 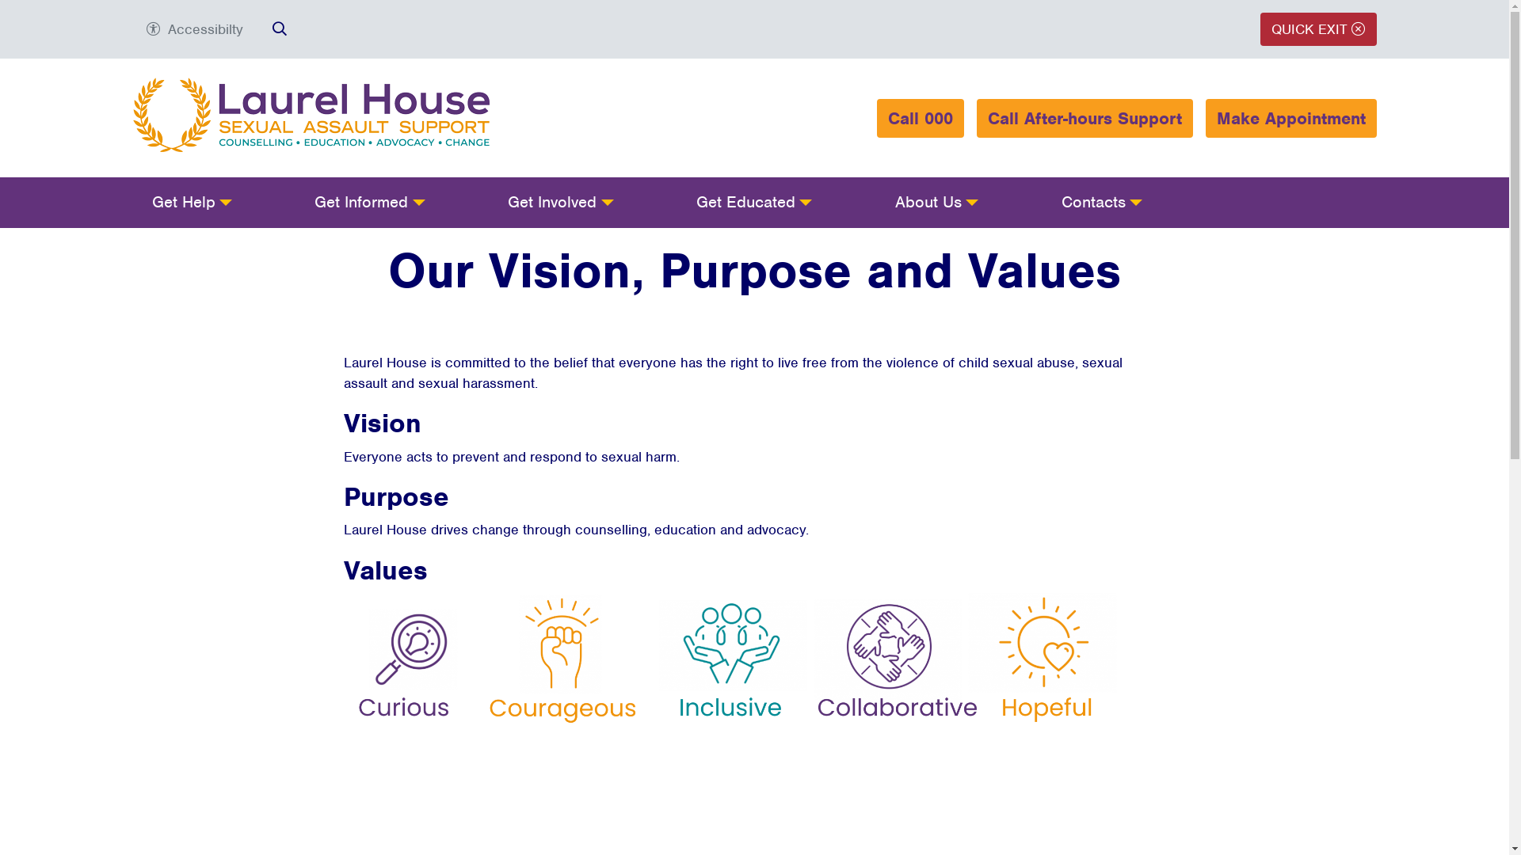 I want to click on About Us, so click(x=936, y=203).